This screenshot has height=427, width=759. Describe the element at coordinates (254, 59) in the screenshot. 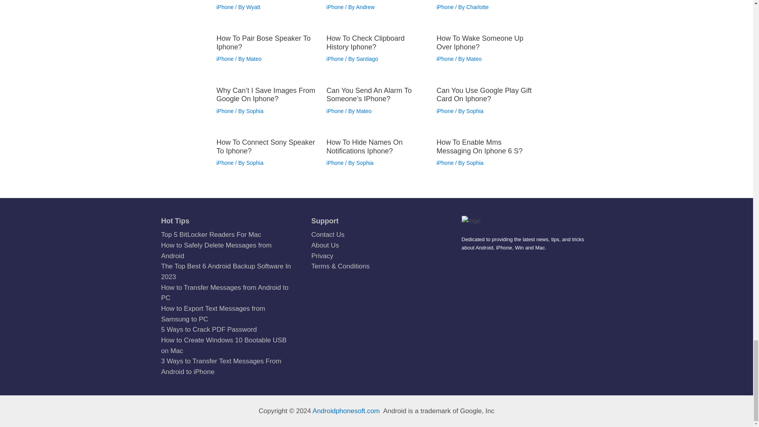

I see `View all posts by Mateo` at that location.